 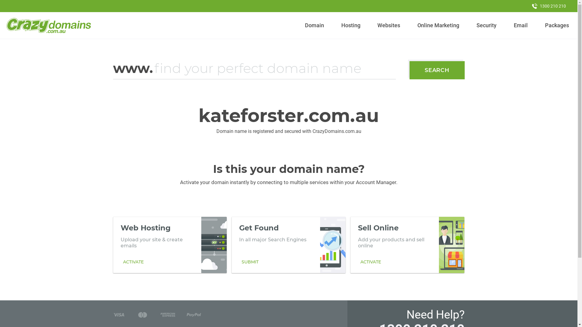 I want to click on Packages, so click(x=557, y=25).